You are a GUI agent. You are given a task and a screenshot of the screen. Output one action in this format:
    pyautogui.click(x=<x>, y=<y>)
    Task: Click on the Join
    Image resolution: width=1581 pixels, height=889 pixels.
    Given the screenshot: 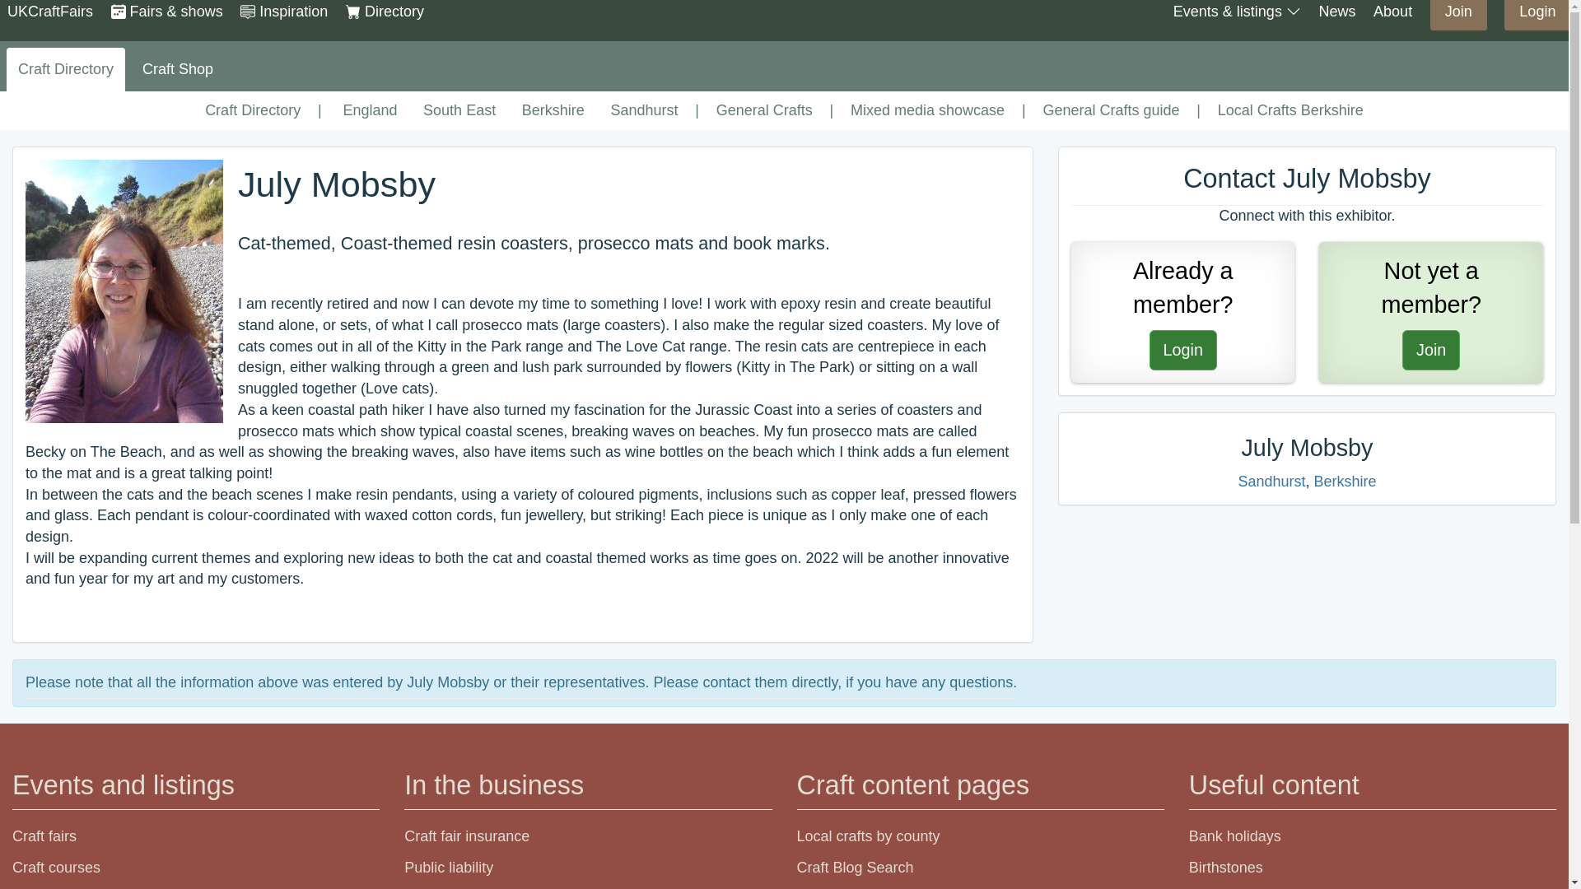 What is the action you would take?
    pyautogui.click(x=553, y=110)
    